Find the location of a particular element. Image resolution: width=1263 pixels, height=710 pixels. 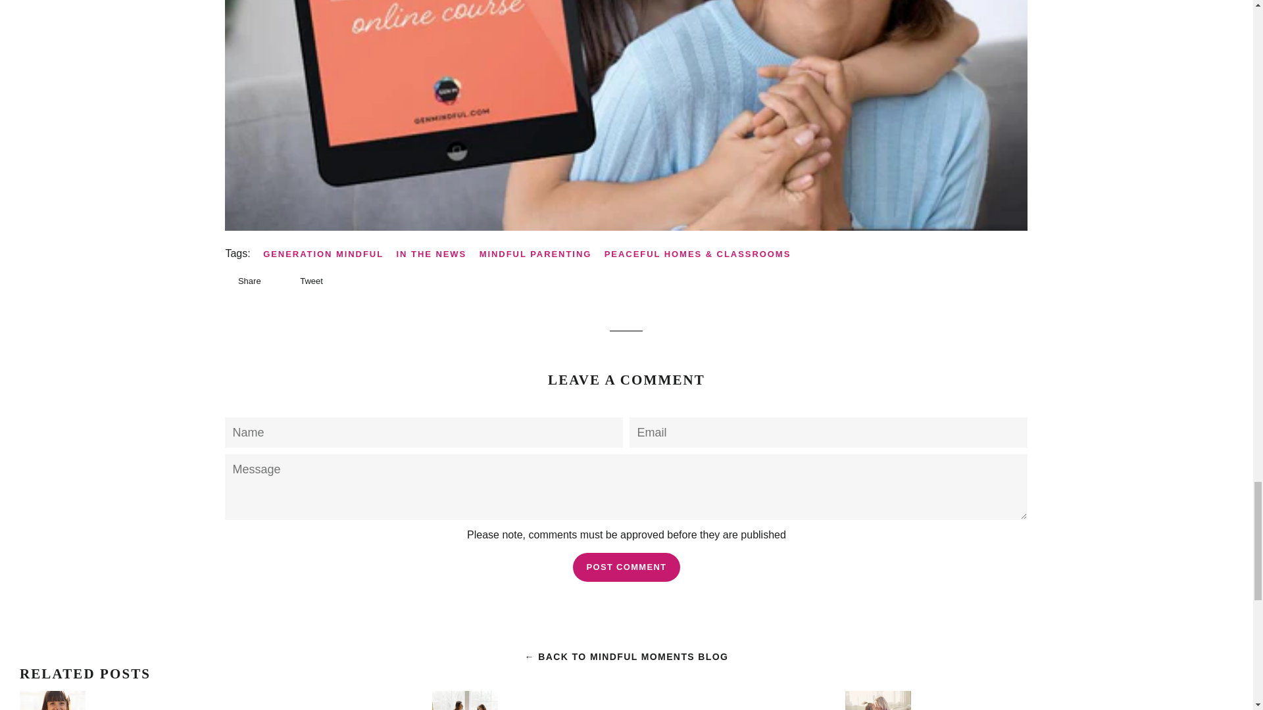

Positive Parenting Course is located at coordinates (626, 227).